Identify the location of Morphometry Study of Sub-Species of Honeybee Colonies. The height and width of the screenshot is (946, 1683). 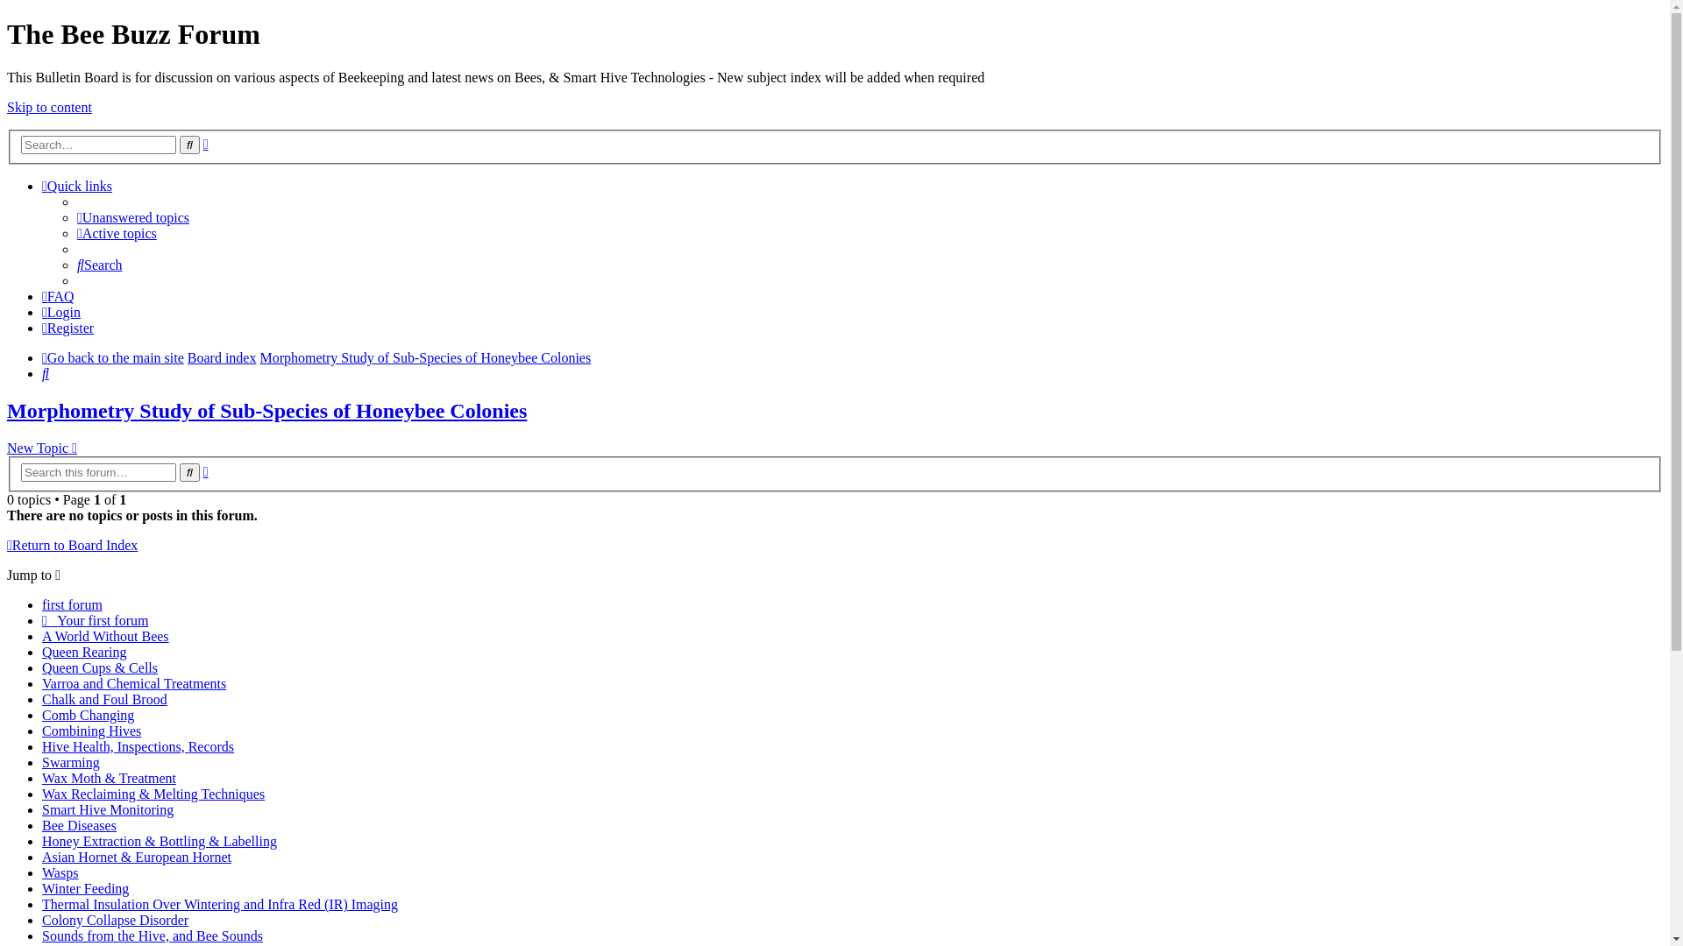
(266, 411).